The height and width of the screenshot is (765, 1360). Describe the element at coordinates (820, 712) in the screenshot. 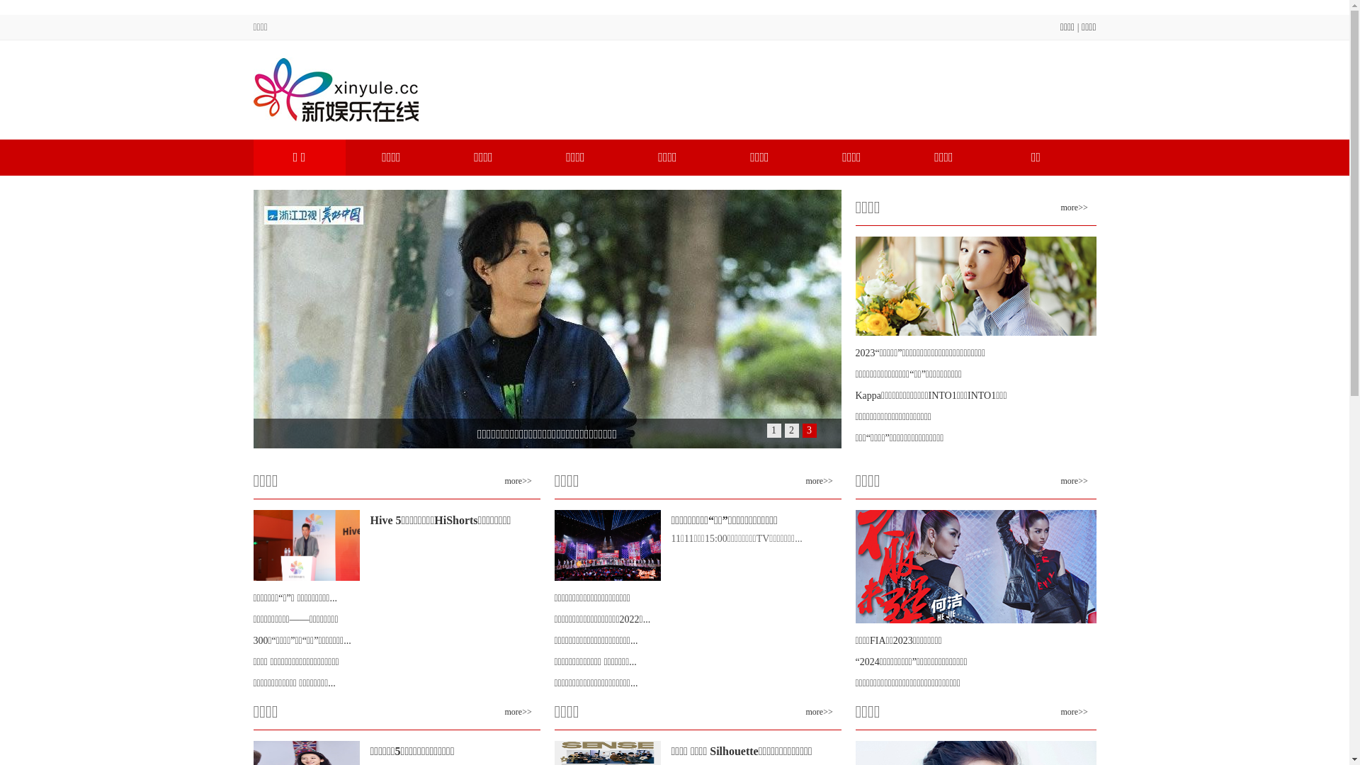

I see `more>>` at that location.